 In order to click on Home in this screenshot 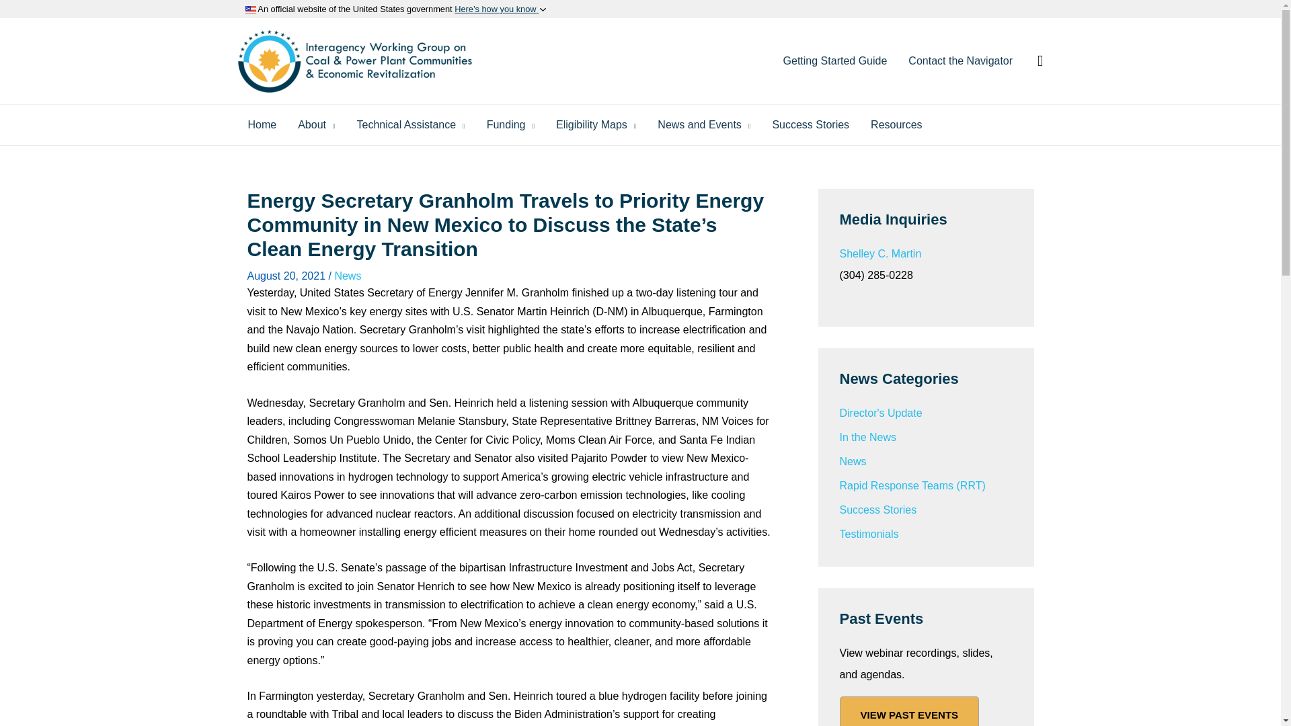, I will do `click(261, 125)`.